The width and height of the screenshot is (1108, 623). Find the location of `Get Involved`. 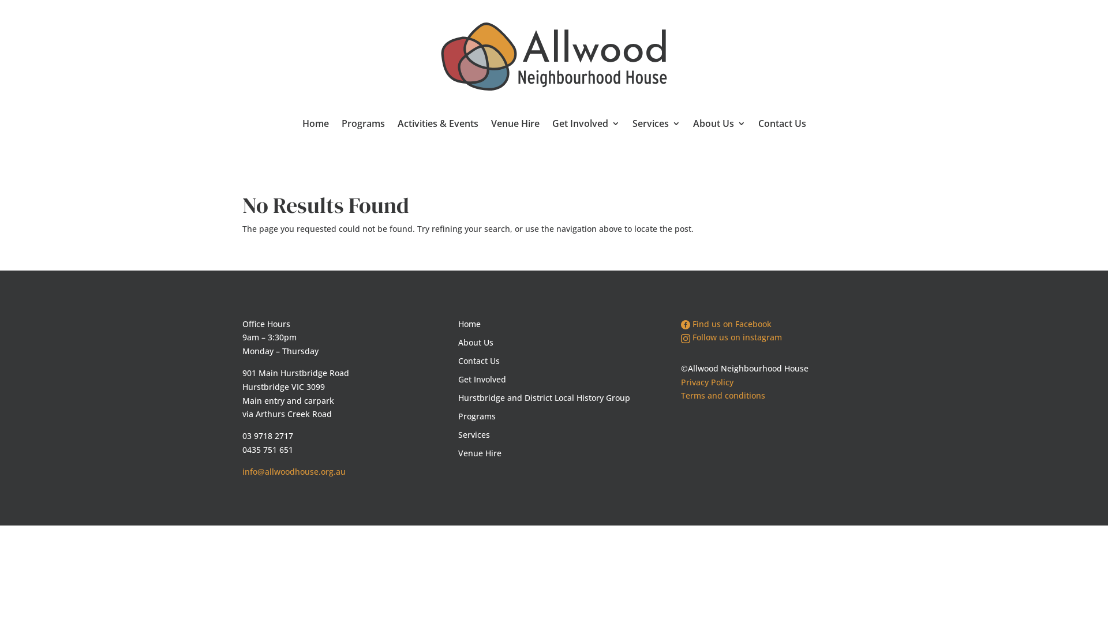

Get Involved is located at coordinates (585, 126).